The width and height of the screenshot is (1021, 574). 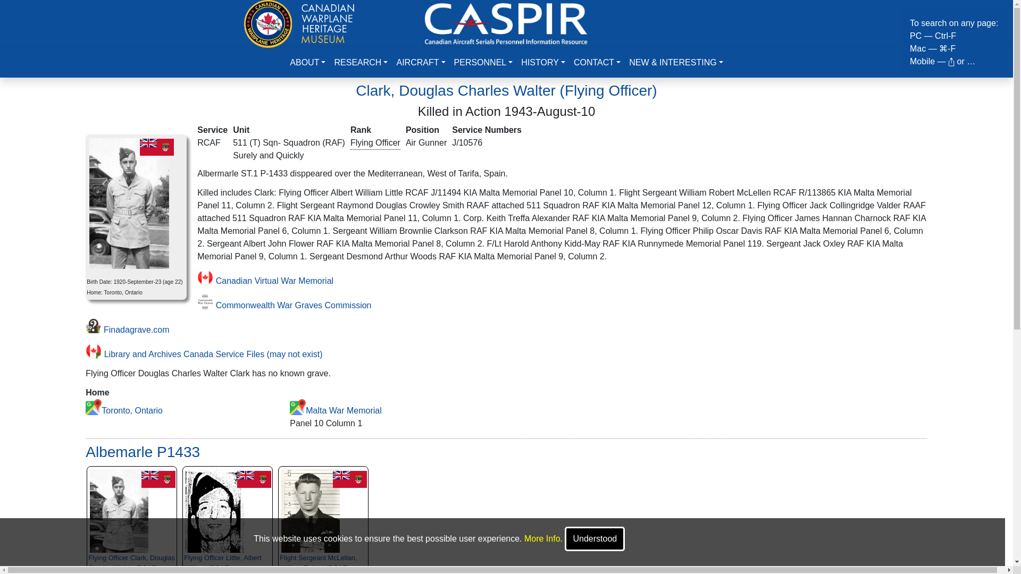 What do you see at coordinates (361, 63) in the screenshot?
I see `RESEARCH` at bounding box center [361, 63].